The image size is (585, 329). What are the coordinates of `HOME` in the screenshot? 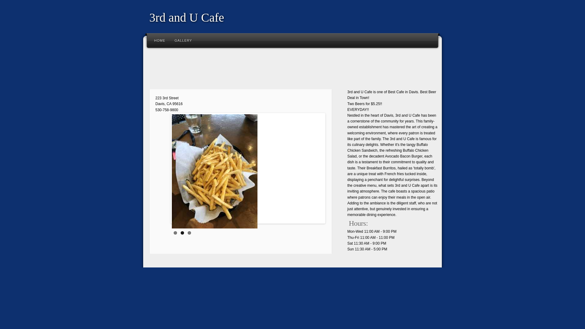 It's located at (160, 40).